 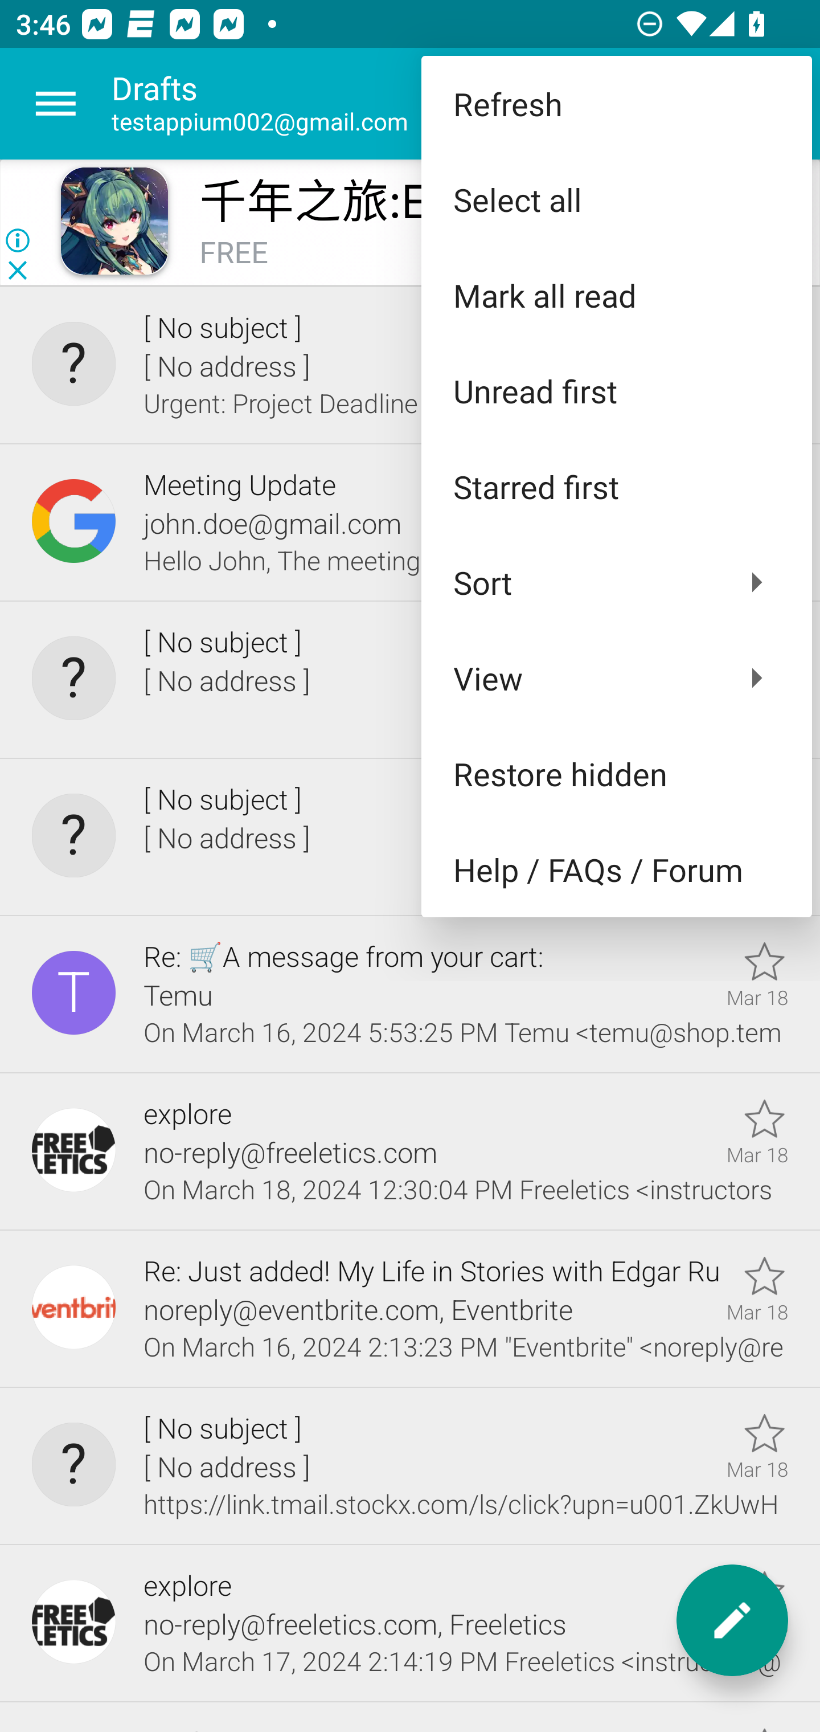 I want to click on Refresh, so click(x=616, y=104).